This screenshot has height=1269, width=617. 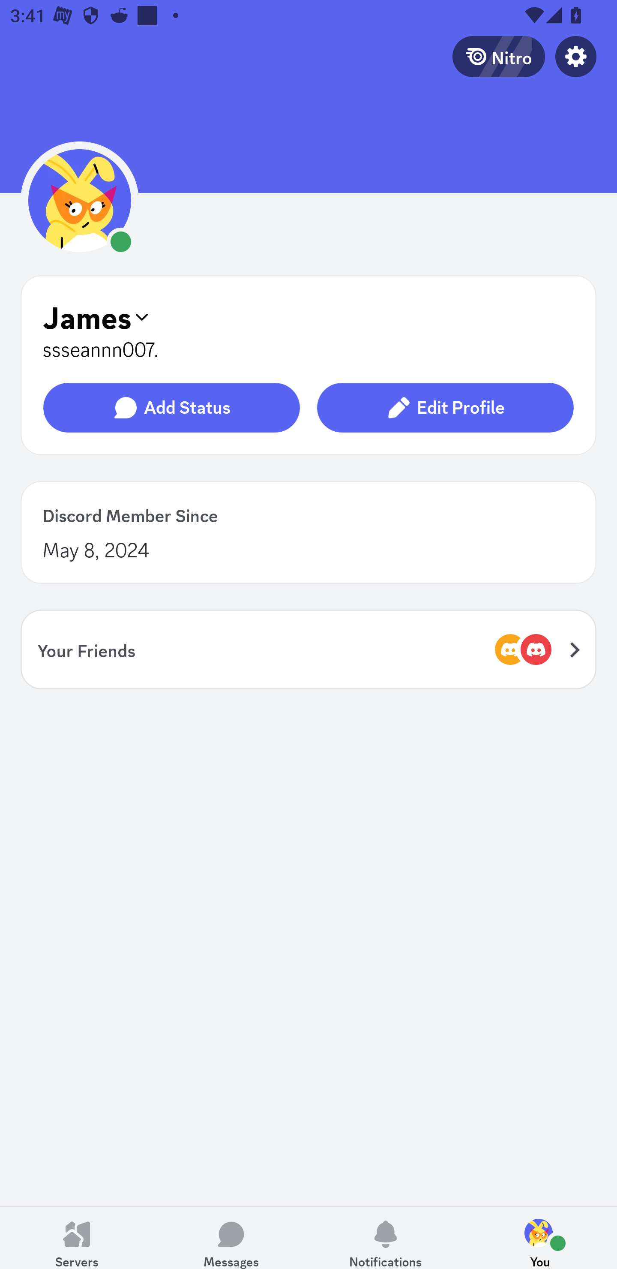 What do you see at coordinates (231, 1238) in the screenshot?
I see `Messages` at bounding box center [231, 1238].